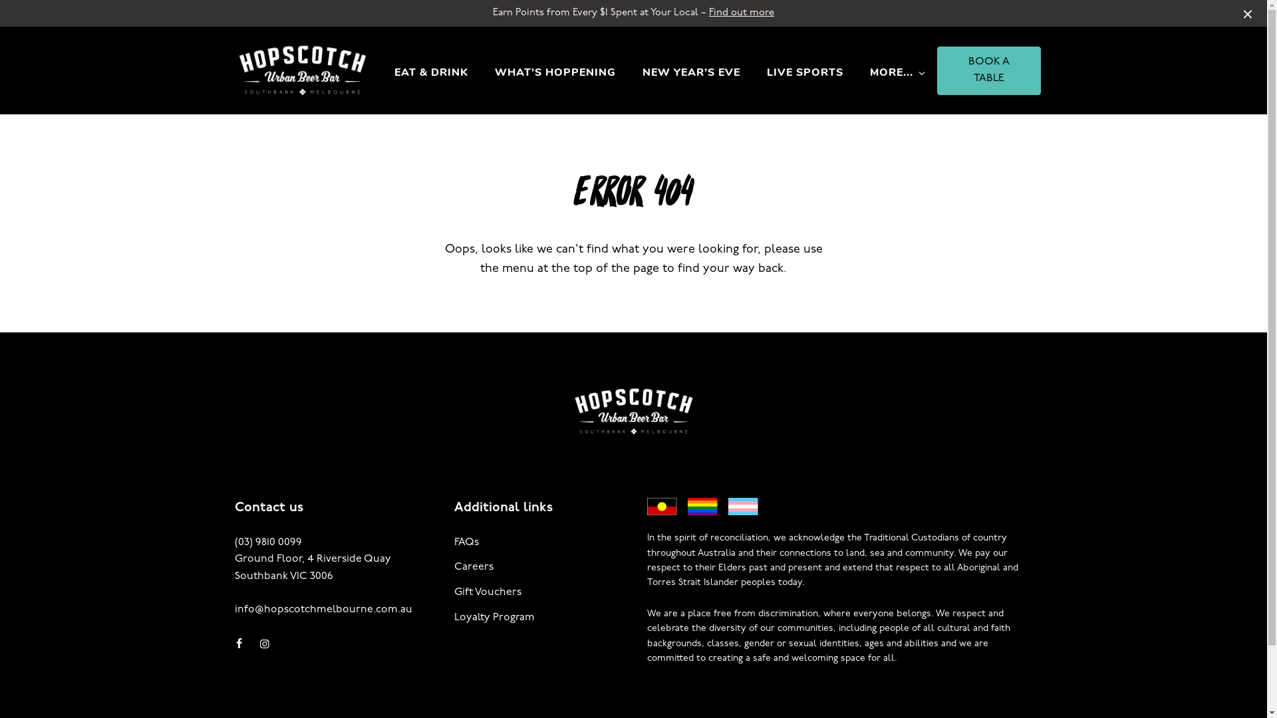  Describe the element at coordinates (805, 73) in the screenshot. I see `LIVE SPORTS` at that location.